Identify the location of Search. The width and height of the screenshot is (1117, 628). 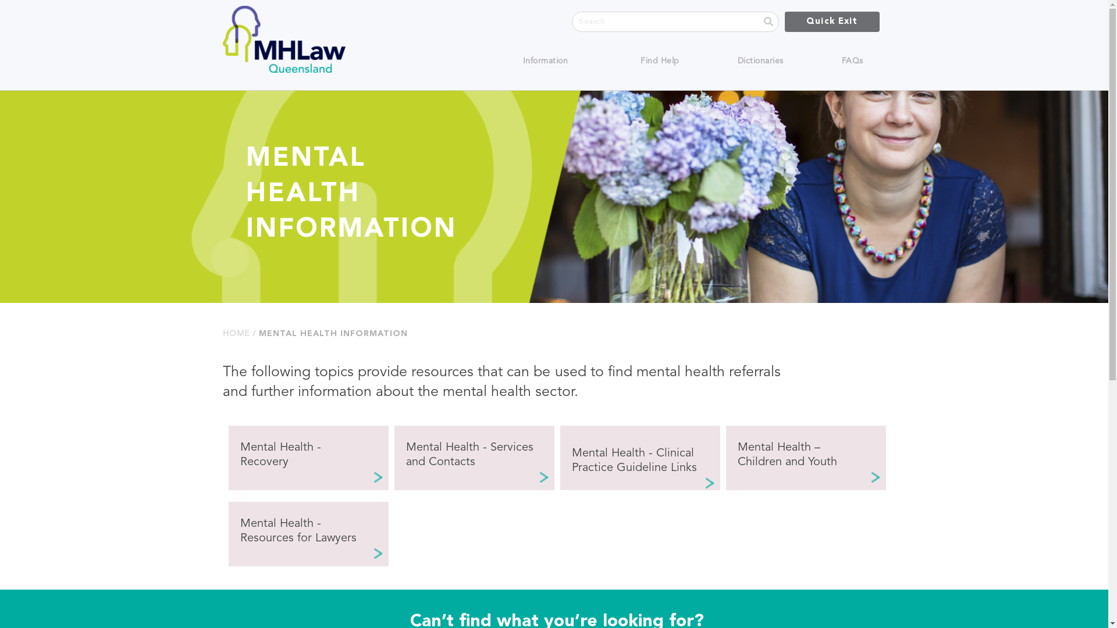
(768, 22).